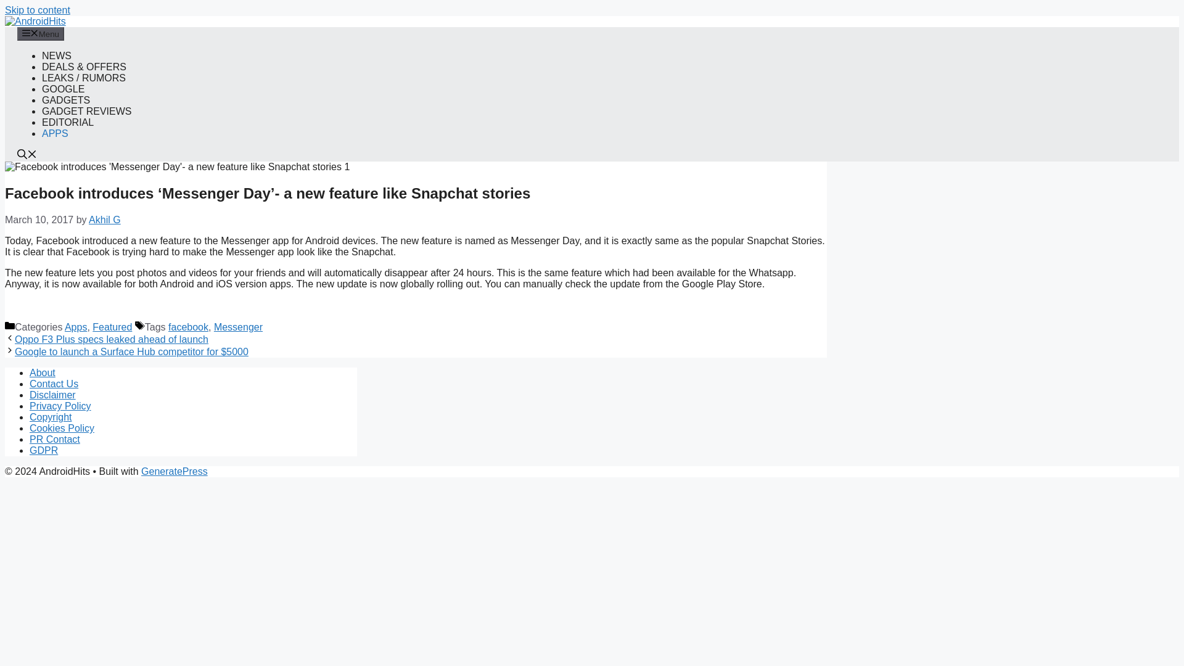 The height and width of the screenshot is (666, 1184). I want to click on GOOGLE, so click(63, 89).